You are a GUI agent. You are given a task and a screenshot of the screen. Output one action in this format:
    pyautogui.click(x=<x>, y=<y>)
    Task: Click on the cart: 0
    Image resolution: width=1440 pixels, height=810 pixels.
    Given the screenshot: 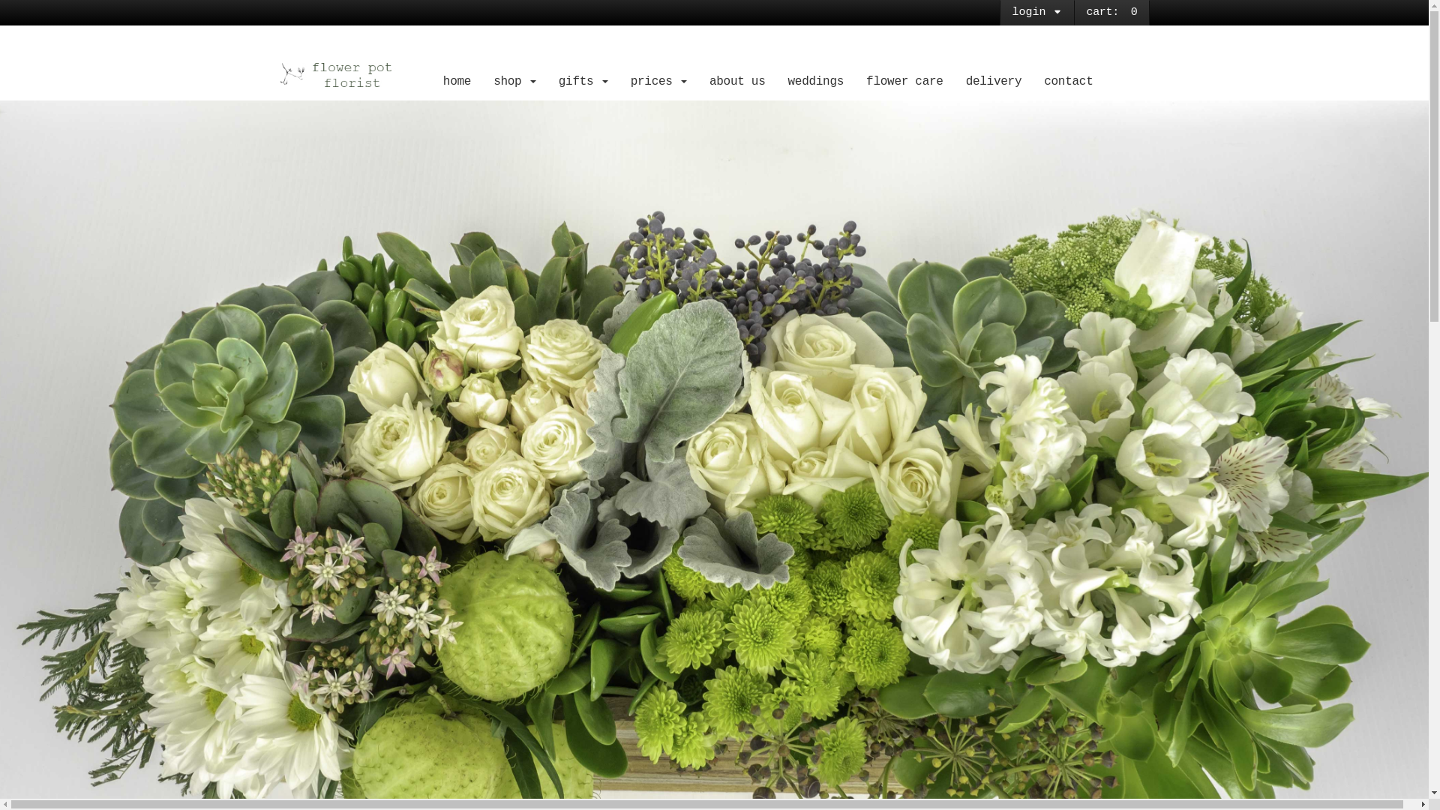 What is the action you would take?
    pyautogui.click(x=1111, y=12)
    